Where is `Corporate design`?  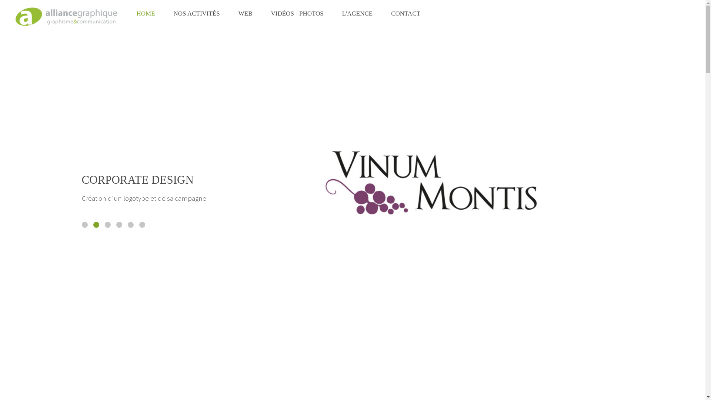
Corporate design is located at coordinates (96, 224).